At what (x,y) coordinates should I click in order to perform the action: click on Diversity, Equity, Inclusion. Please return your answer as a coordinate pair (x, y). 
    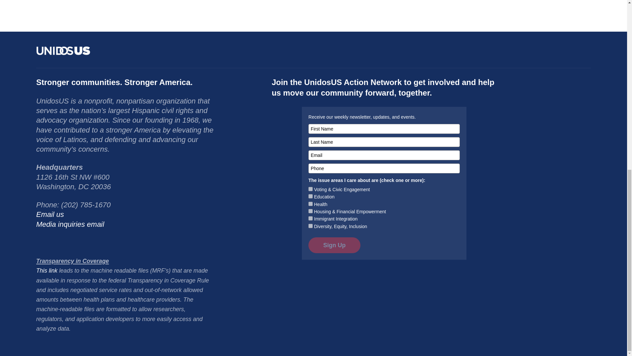
    Looking at the image, I should click on (310, 226).